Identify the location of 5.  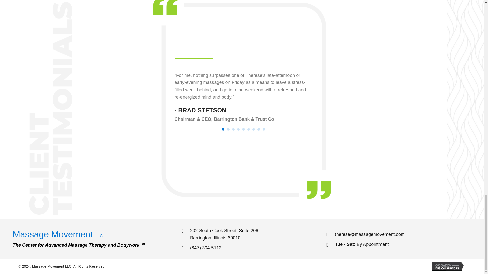
(243, 129).